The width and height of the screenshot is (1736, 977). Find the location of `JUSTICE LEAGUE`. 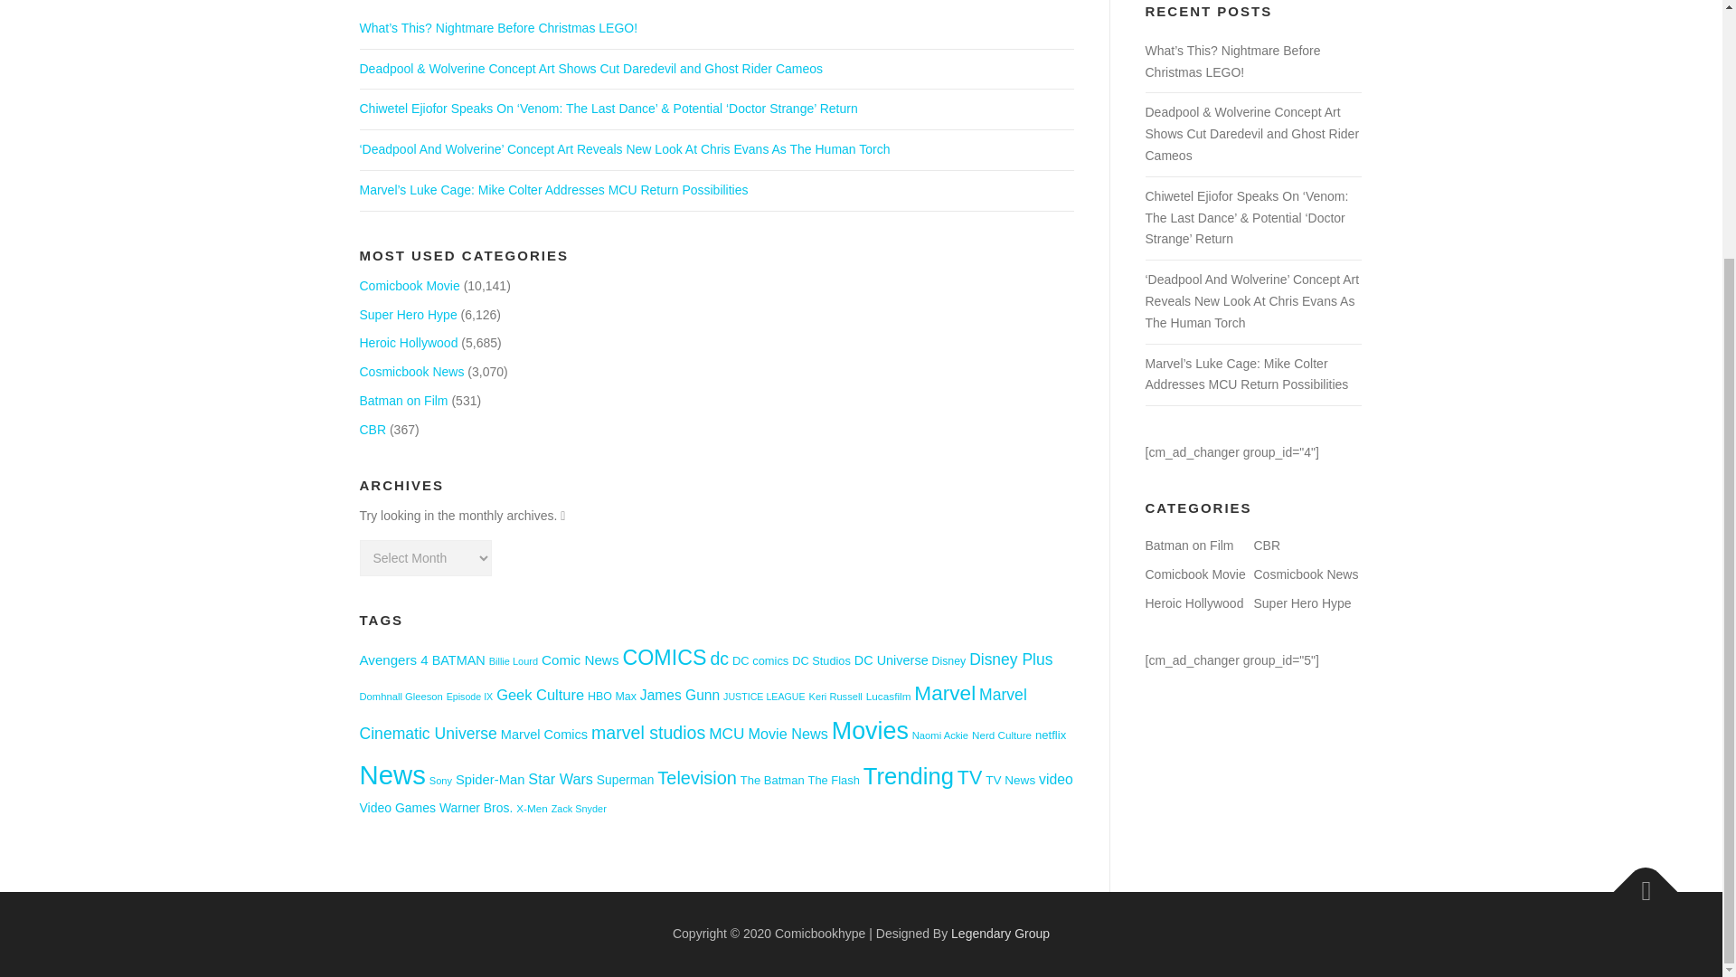

JUSTICE LEAGUE is located at coordinates (764, 697).